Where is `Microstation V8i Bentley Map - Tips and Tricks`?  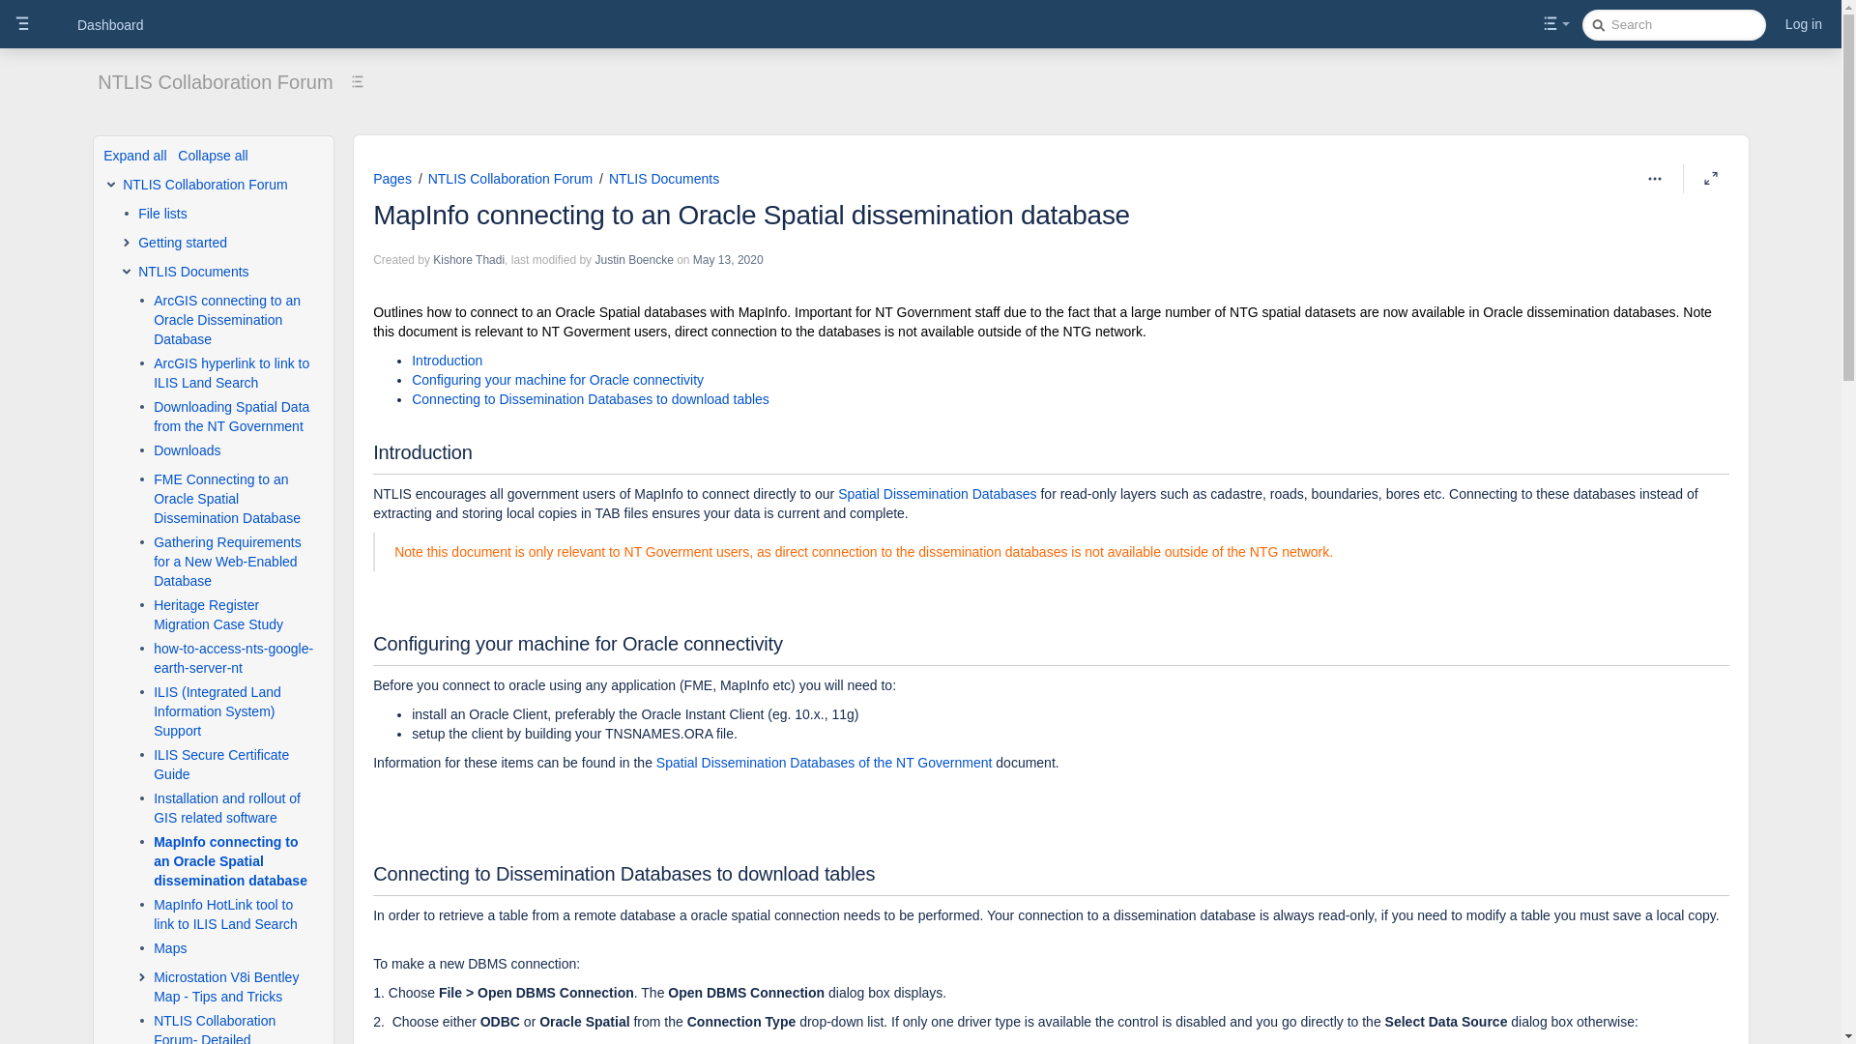 Microstation V8i Bentley Map - Tips and Tricks is located at coordinates (234, 987).